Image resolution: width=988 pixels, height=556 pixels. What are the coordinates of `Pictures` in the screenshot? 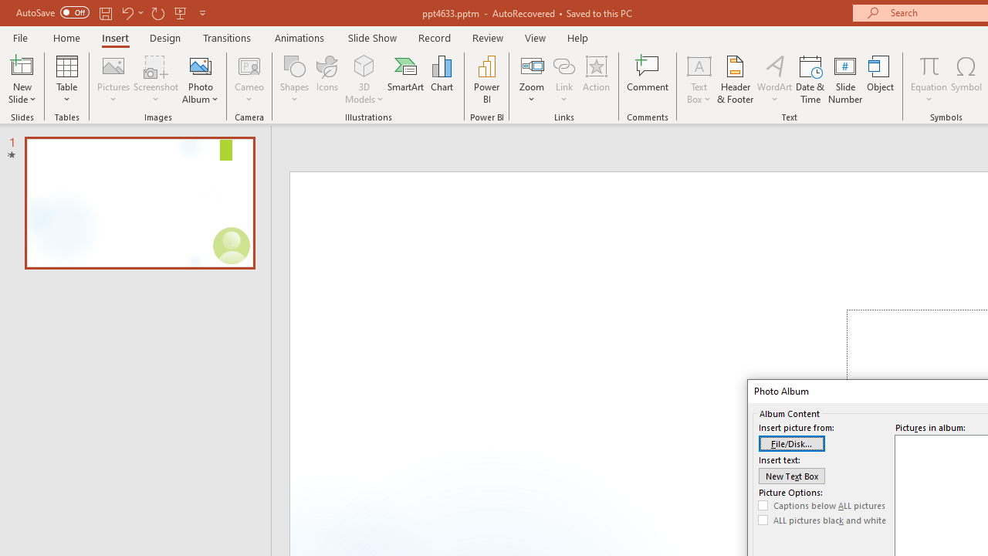 It's located at (114, 79).